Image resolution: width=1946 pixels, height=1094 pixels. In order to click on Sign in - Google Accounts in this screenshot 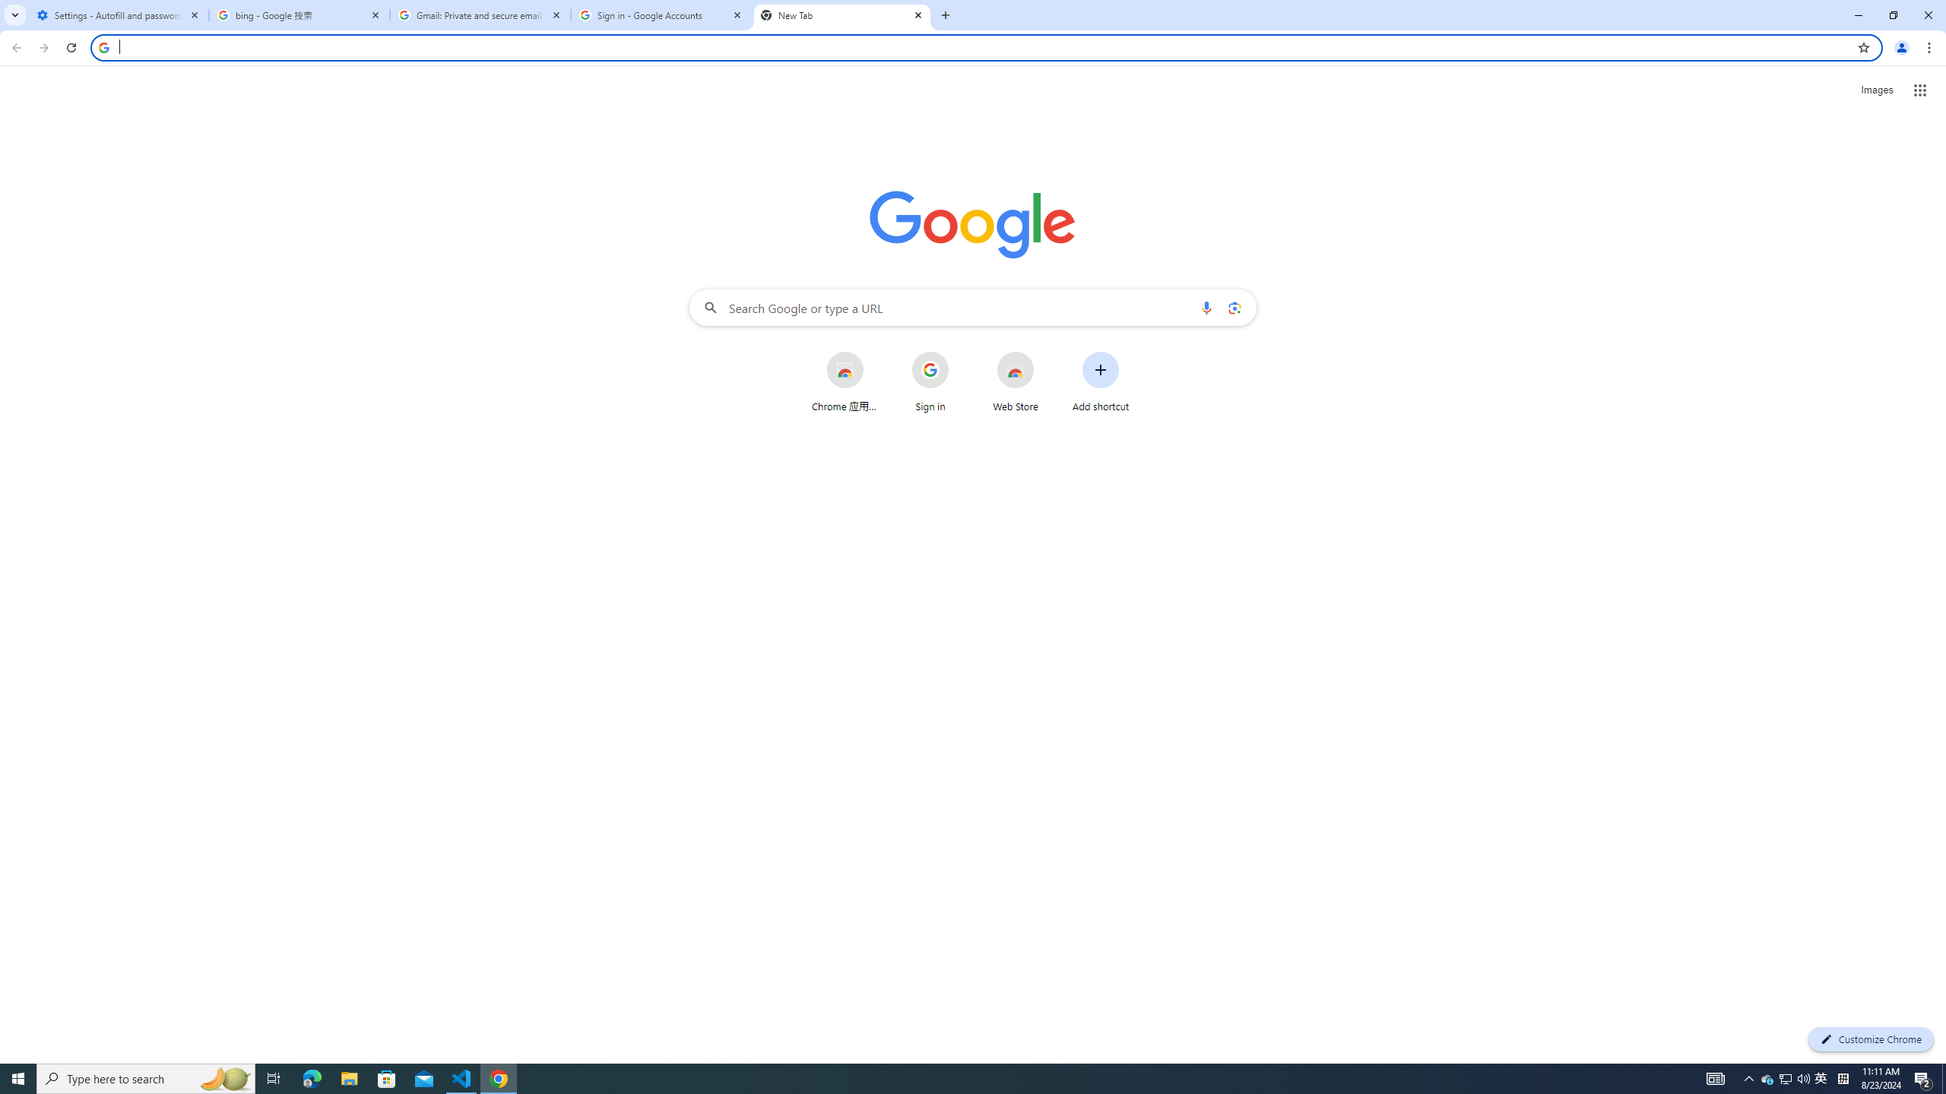, I will do `click(661, 15)`.